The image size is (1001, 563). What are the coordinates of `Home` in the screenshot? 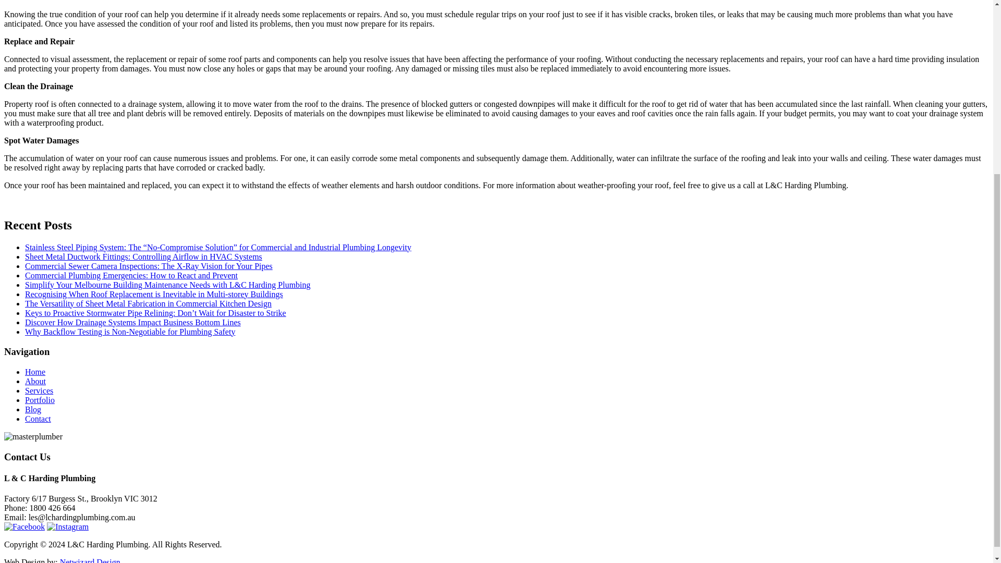 It's located at (35, 372).